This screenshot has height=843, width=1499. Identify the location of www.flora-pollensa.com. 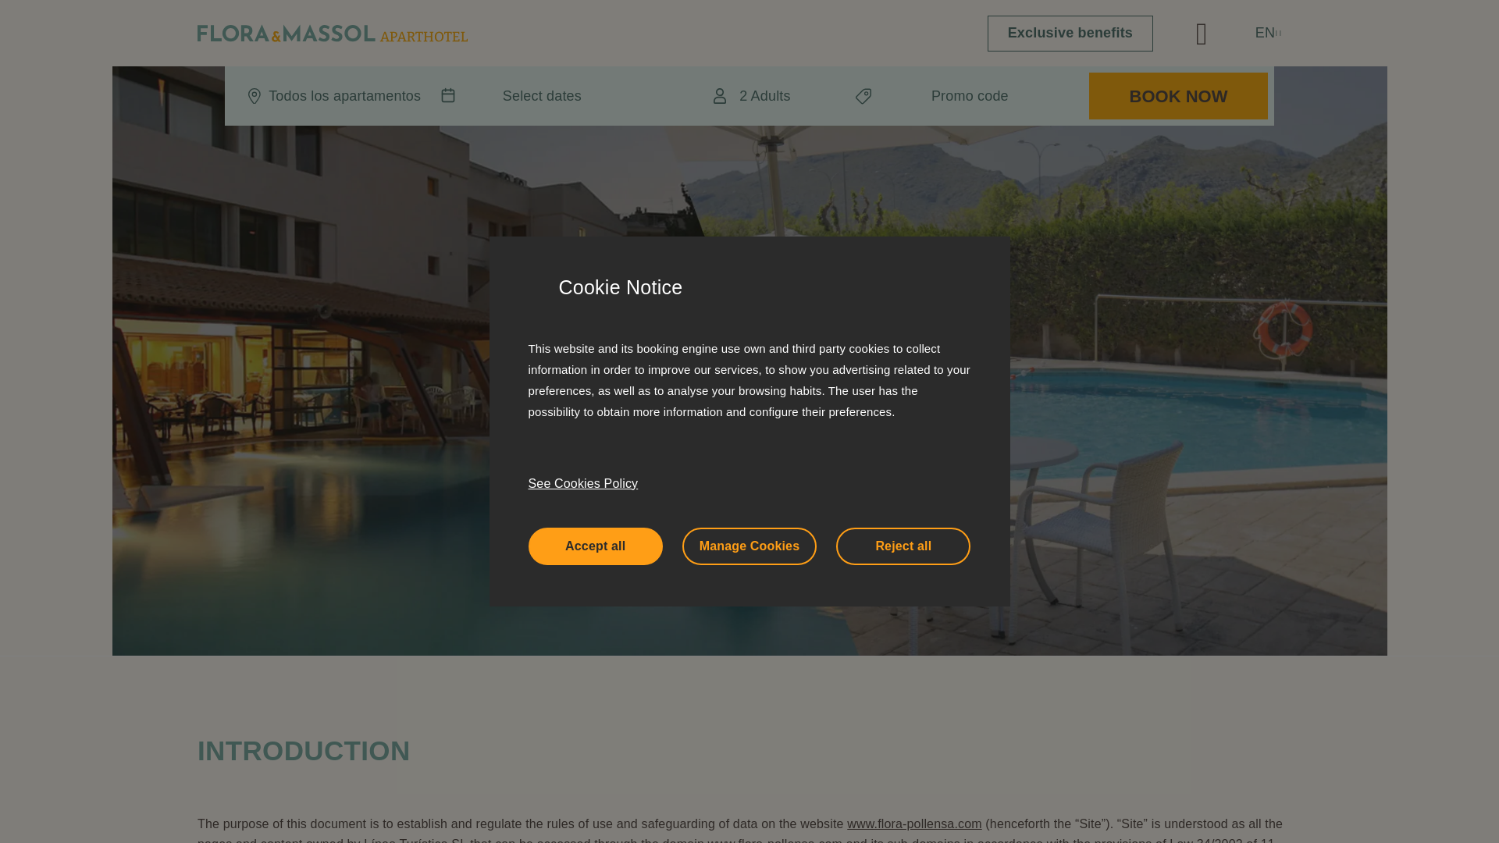
(913, 823).